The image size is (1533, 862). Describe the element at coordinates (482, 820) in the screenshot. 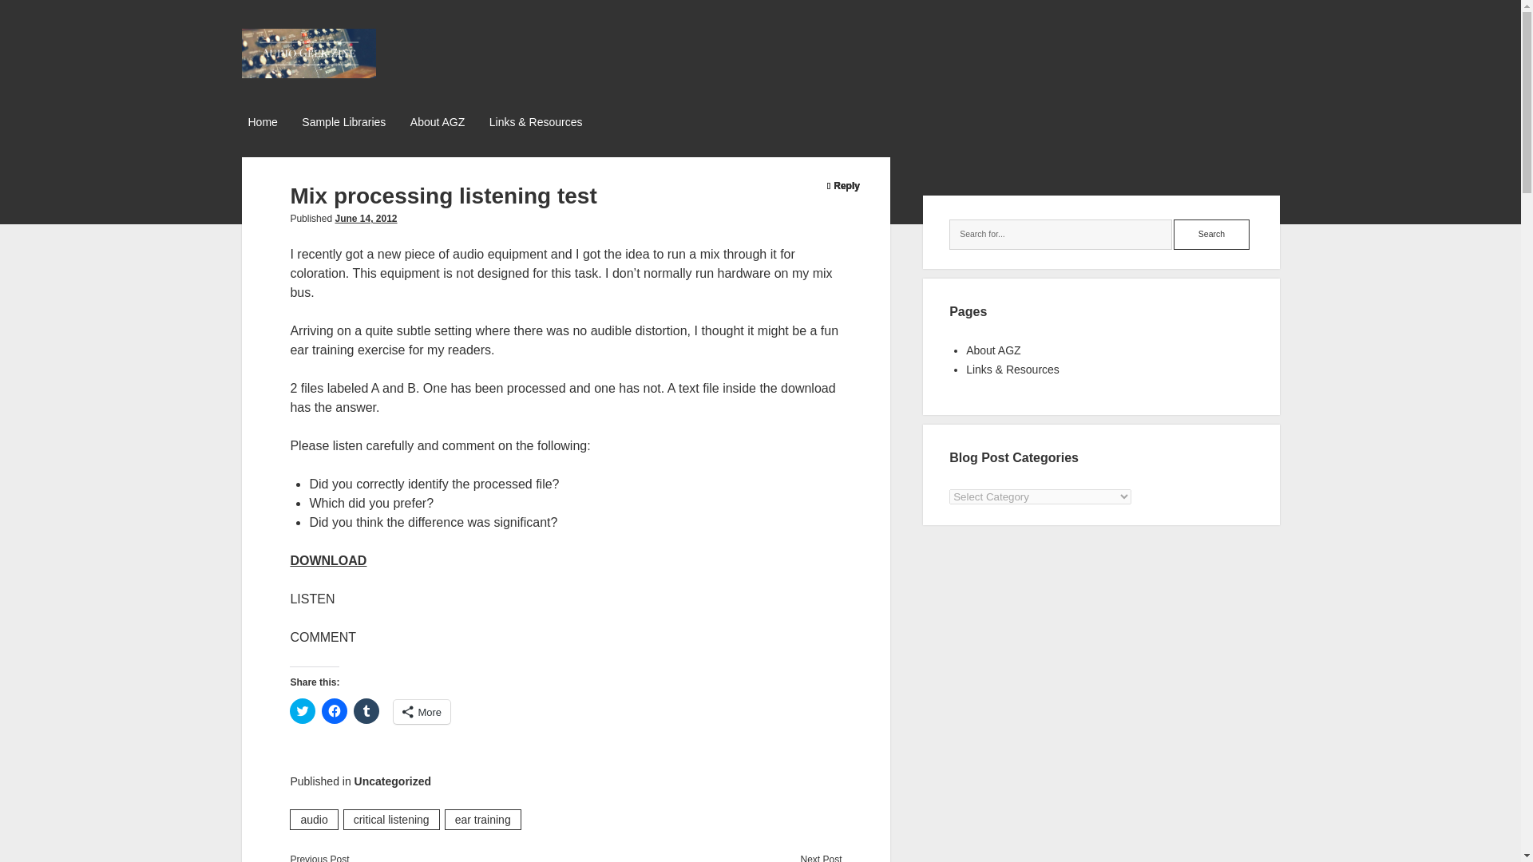

I see `ear training` at that location.